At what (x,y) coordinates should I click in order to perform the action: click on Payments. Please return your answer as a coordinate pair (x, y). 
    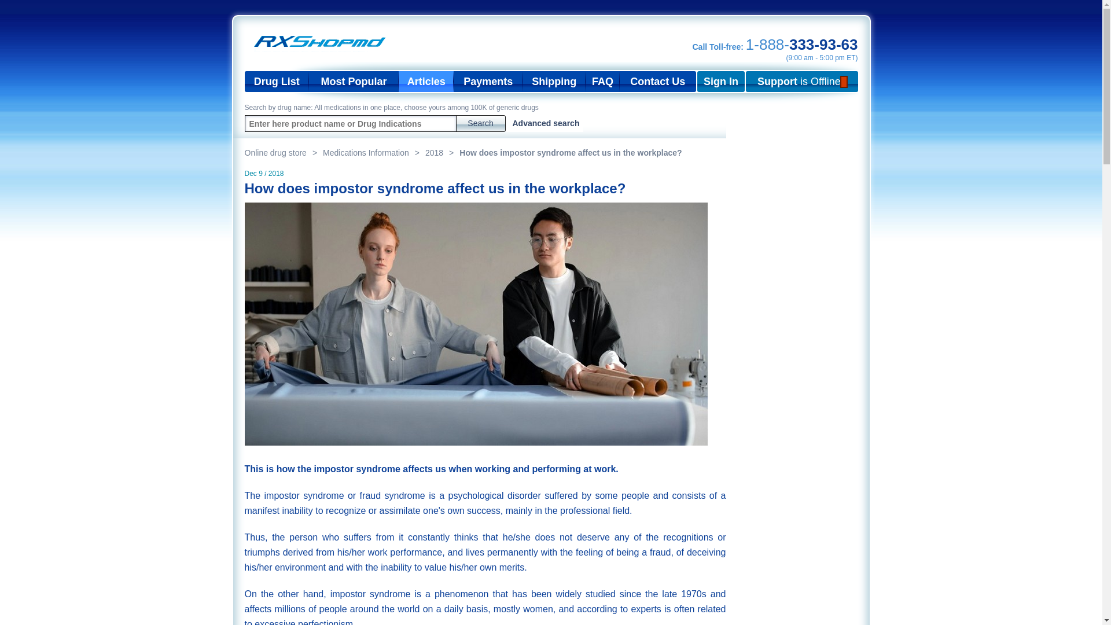
    Looking at the image, I should click on (487, 81).